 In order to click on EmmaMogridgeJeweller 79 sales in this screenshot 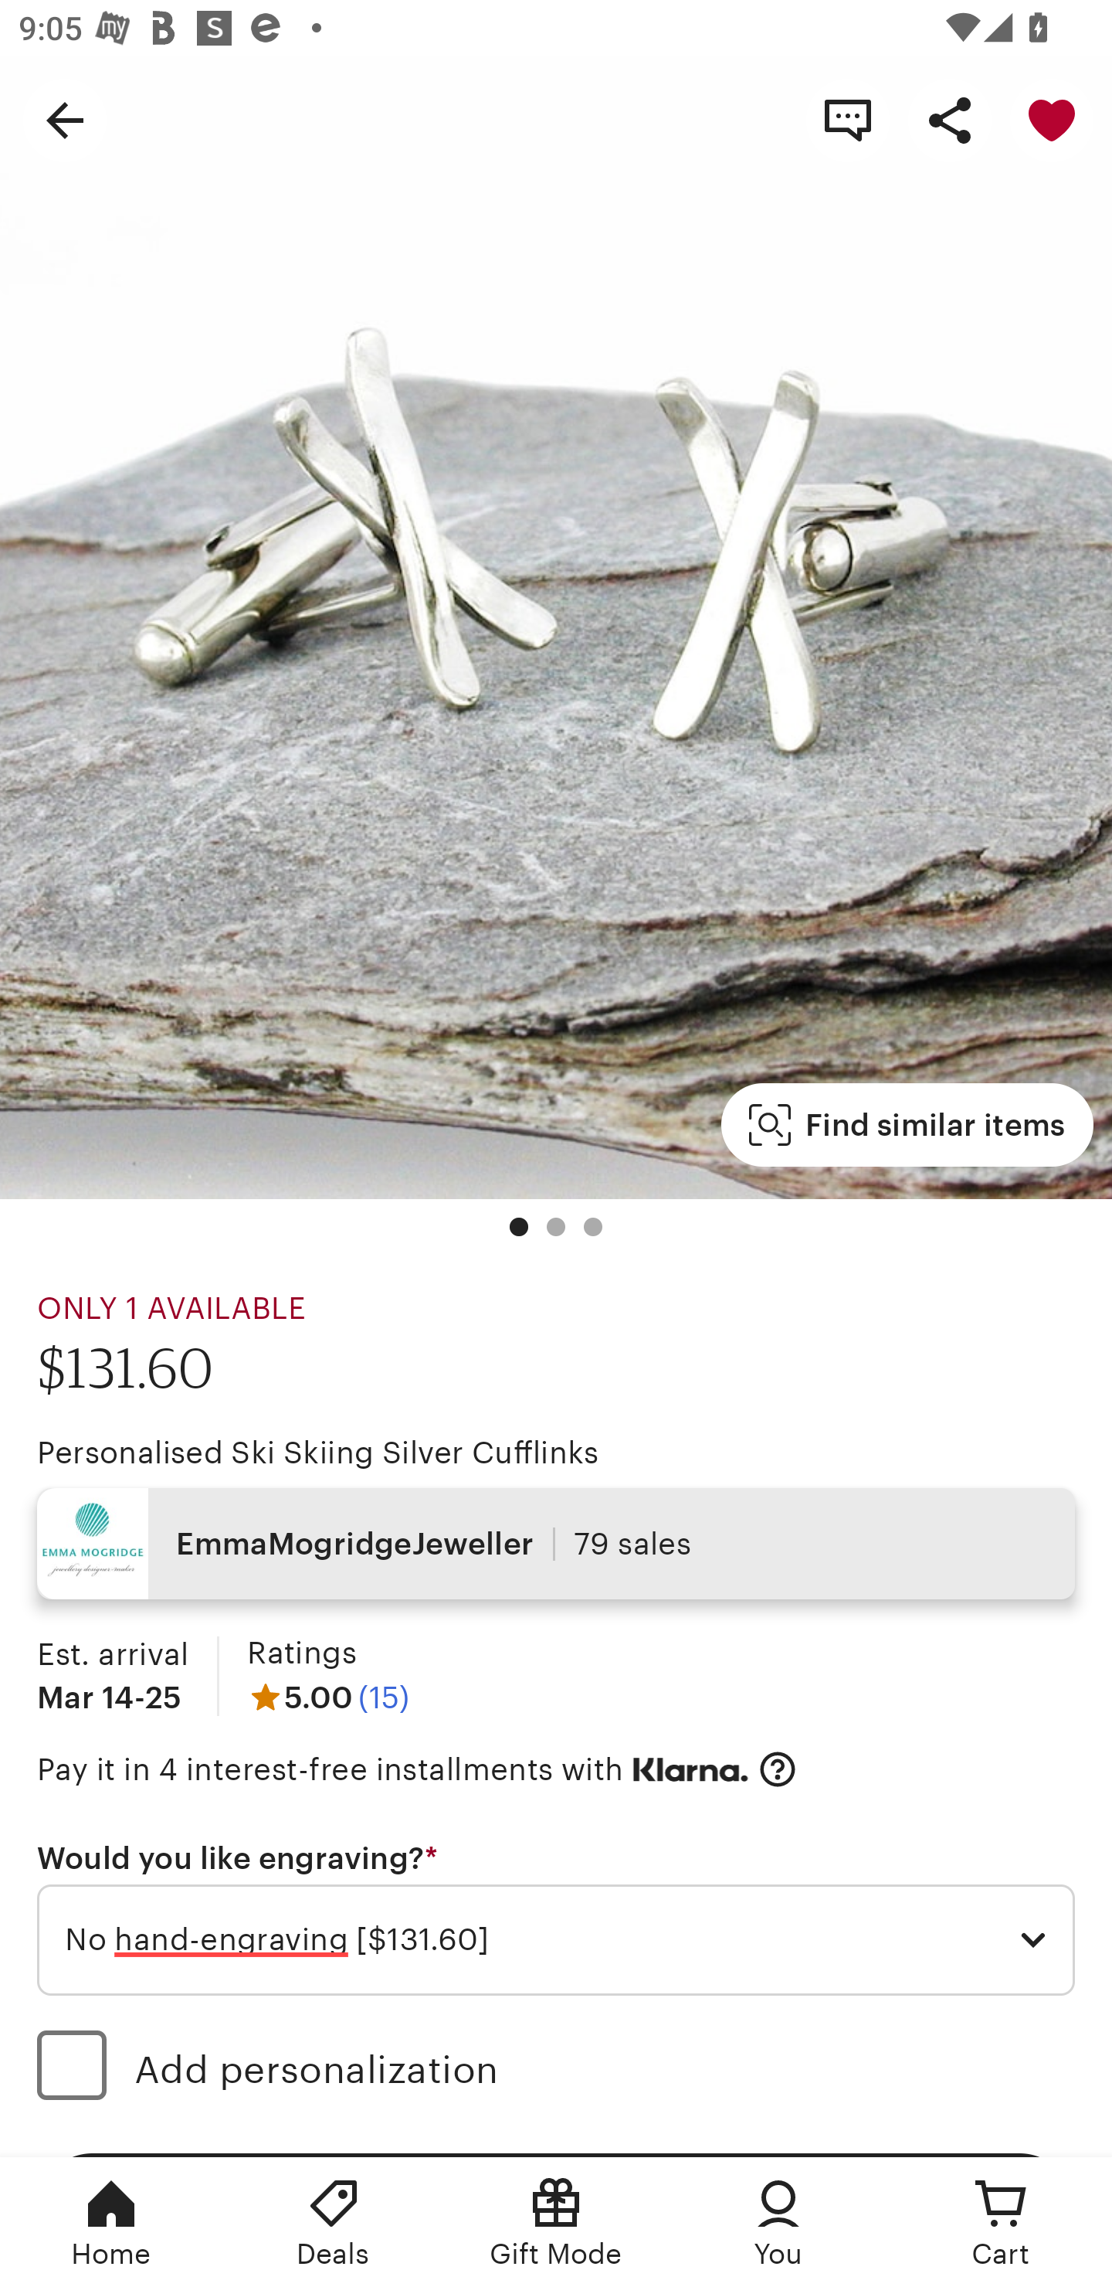, I will do `click(556, 1544)`.